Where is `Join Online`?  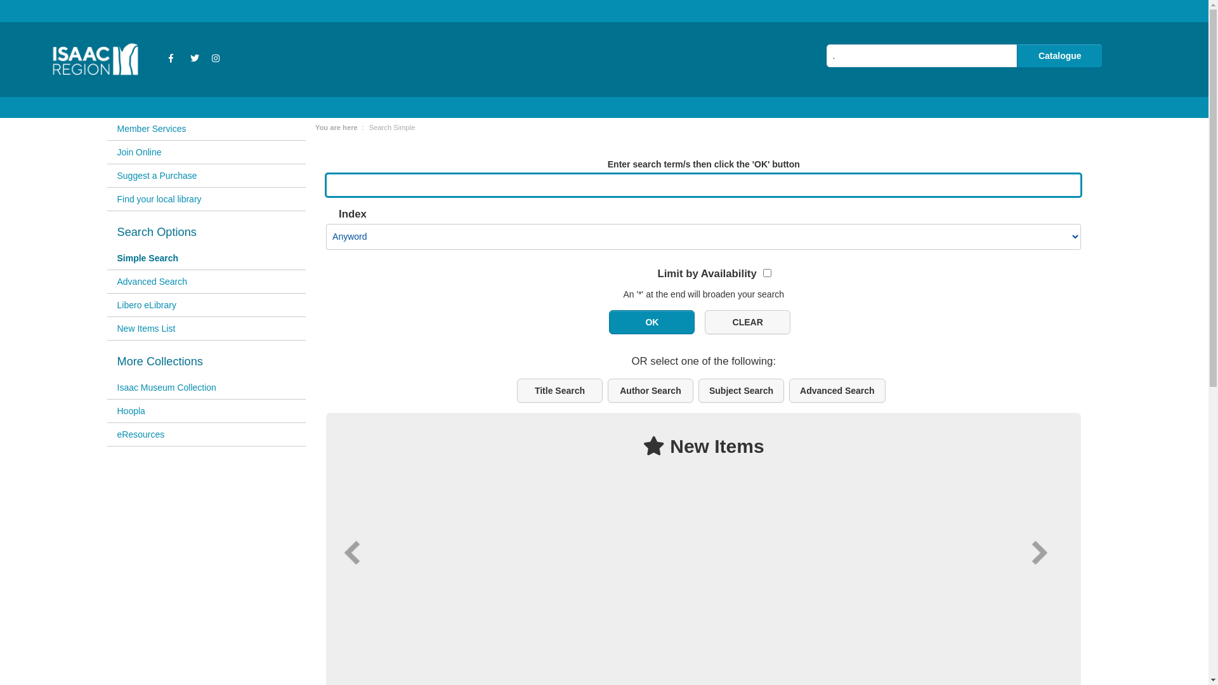
Join Online is located at coordinates (206, 152).